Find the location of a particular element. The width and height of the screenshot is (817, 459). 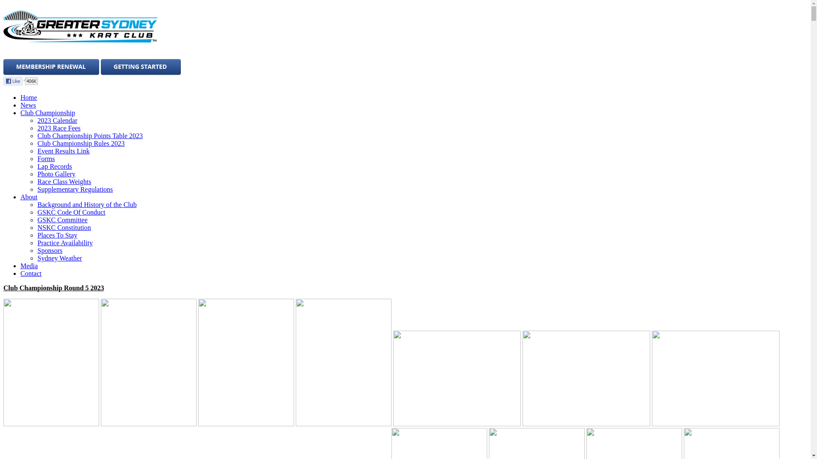

Getting Started is located at coordinates (141, 67).